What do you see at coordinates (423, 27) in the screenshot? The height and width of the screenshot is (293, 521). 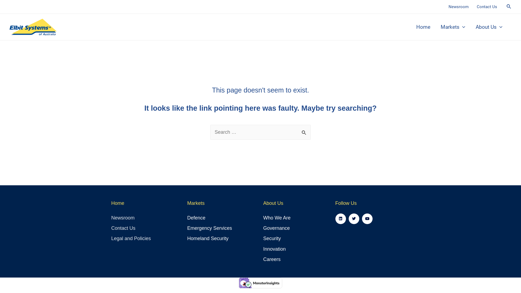 I see `Home` at bounding box center [423, 27].